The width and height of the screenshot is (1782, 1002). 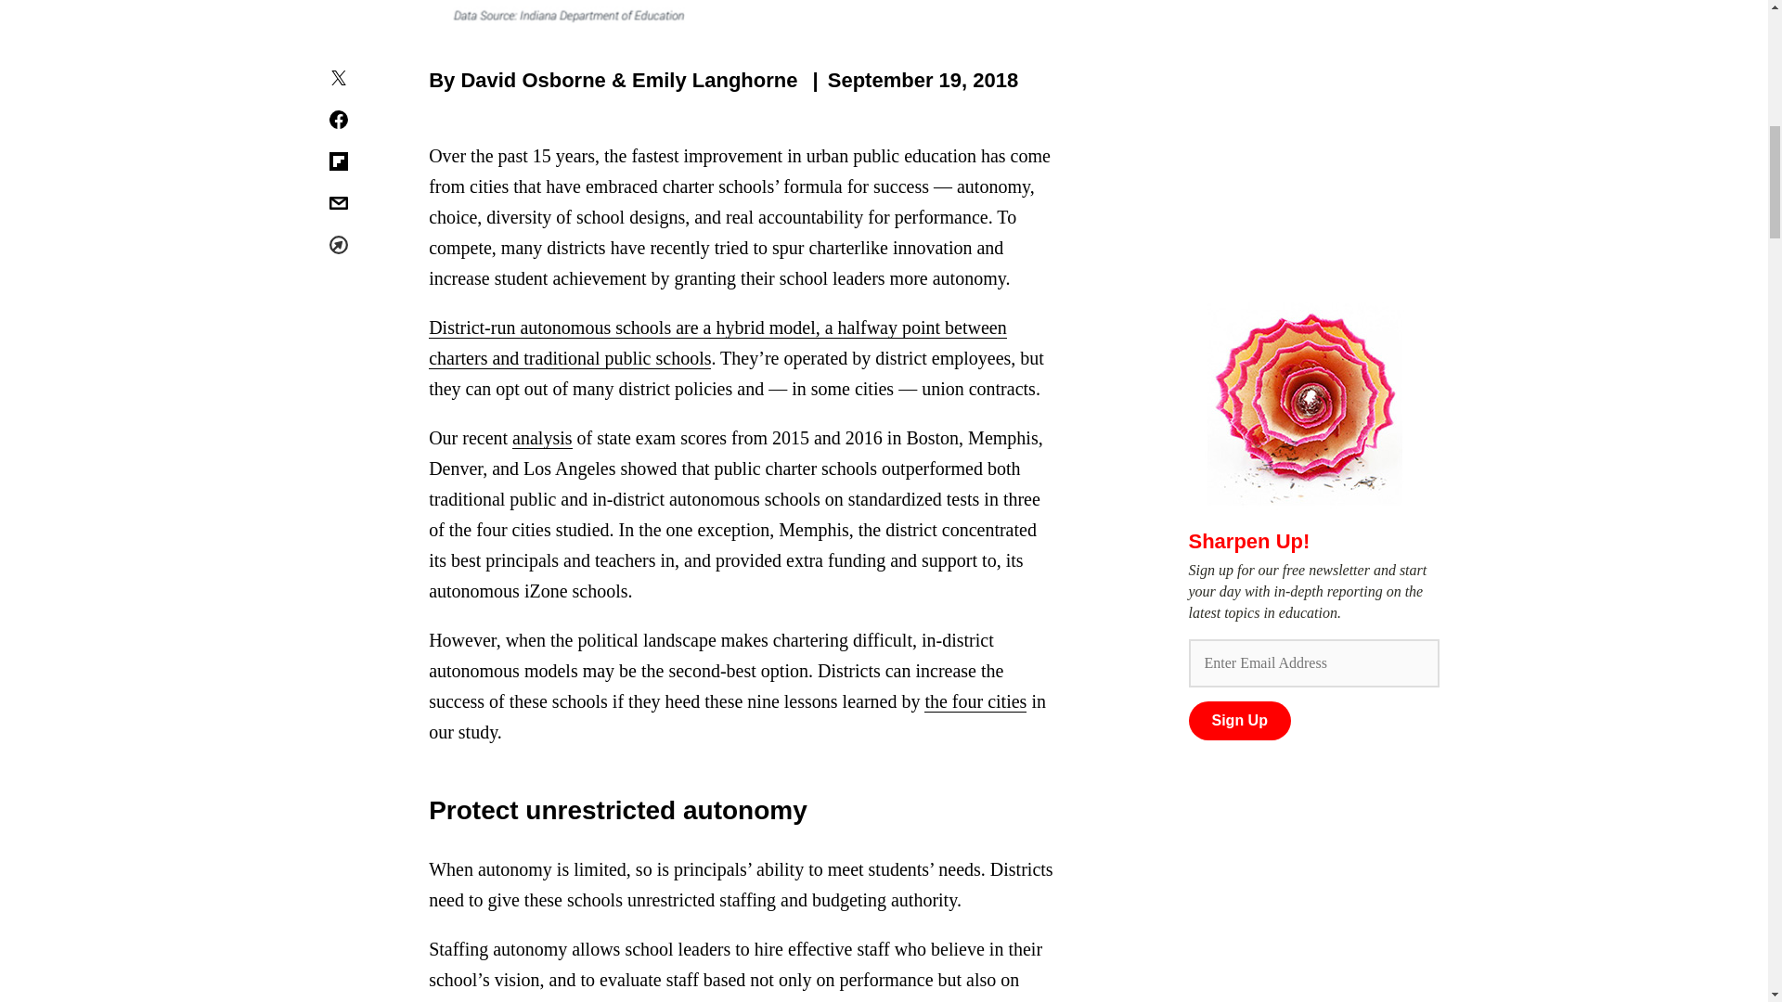 I want to click on Youth Mental Health, so click(x=956, y=484).